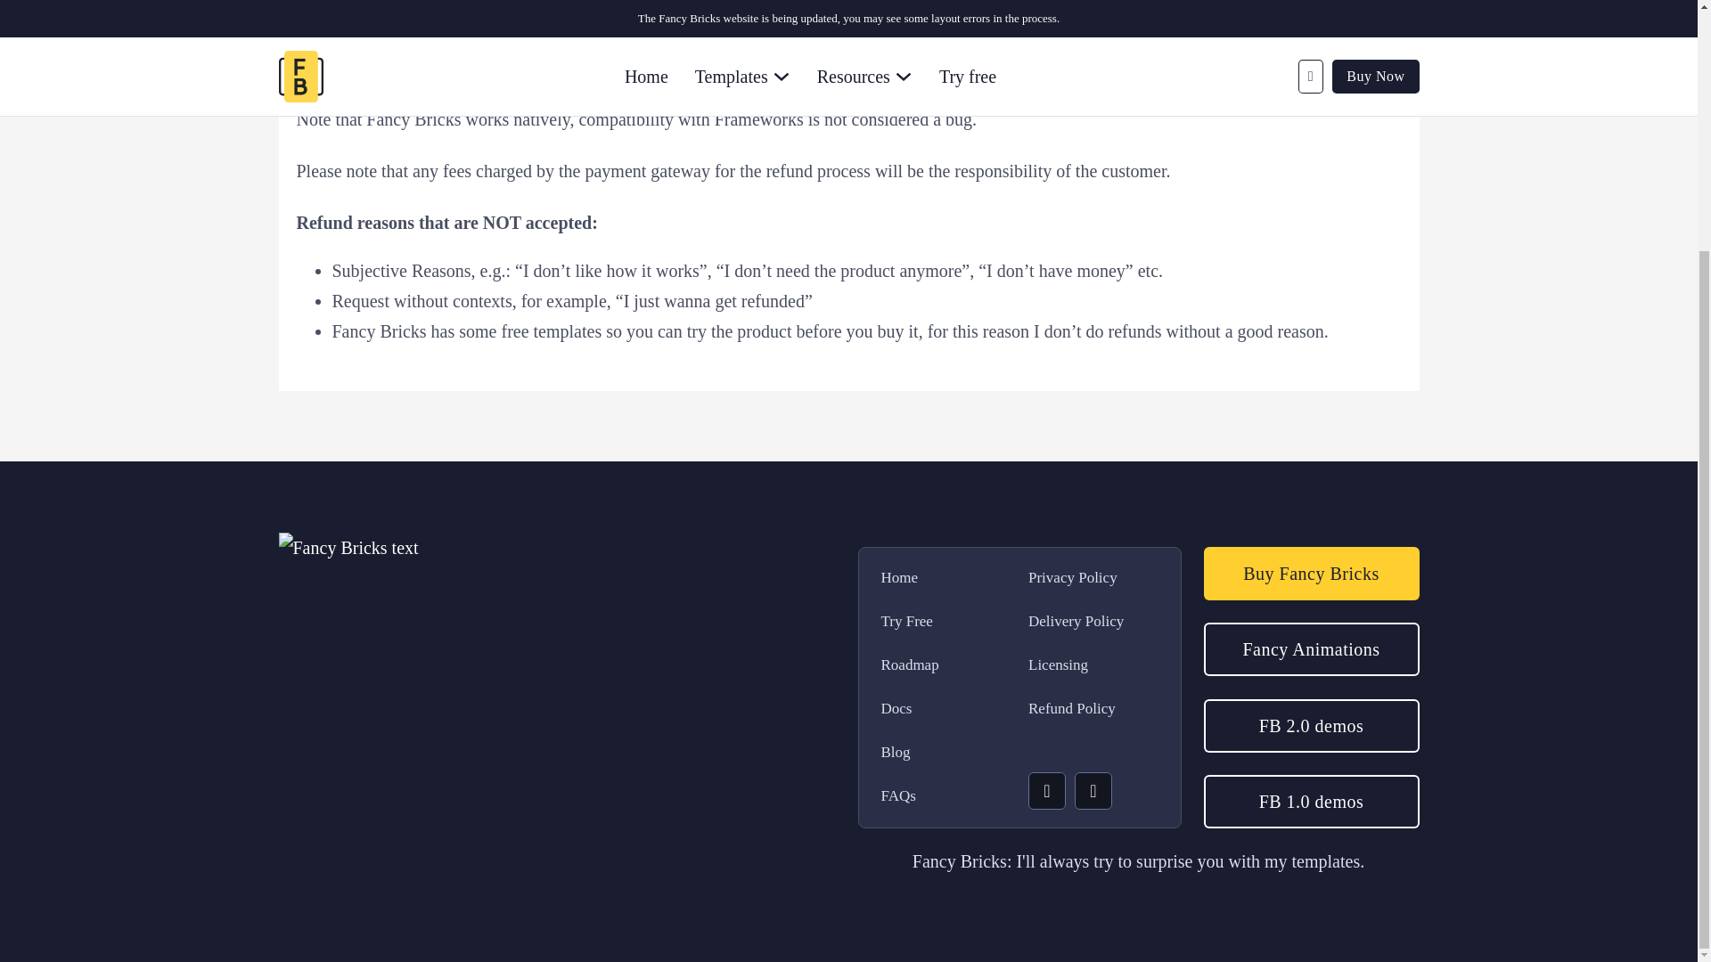  I want to click on Fancy Animations, so click(1310, 648).